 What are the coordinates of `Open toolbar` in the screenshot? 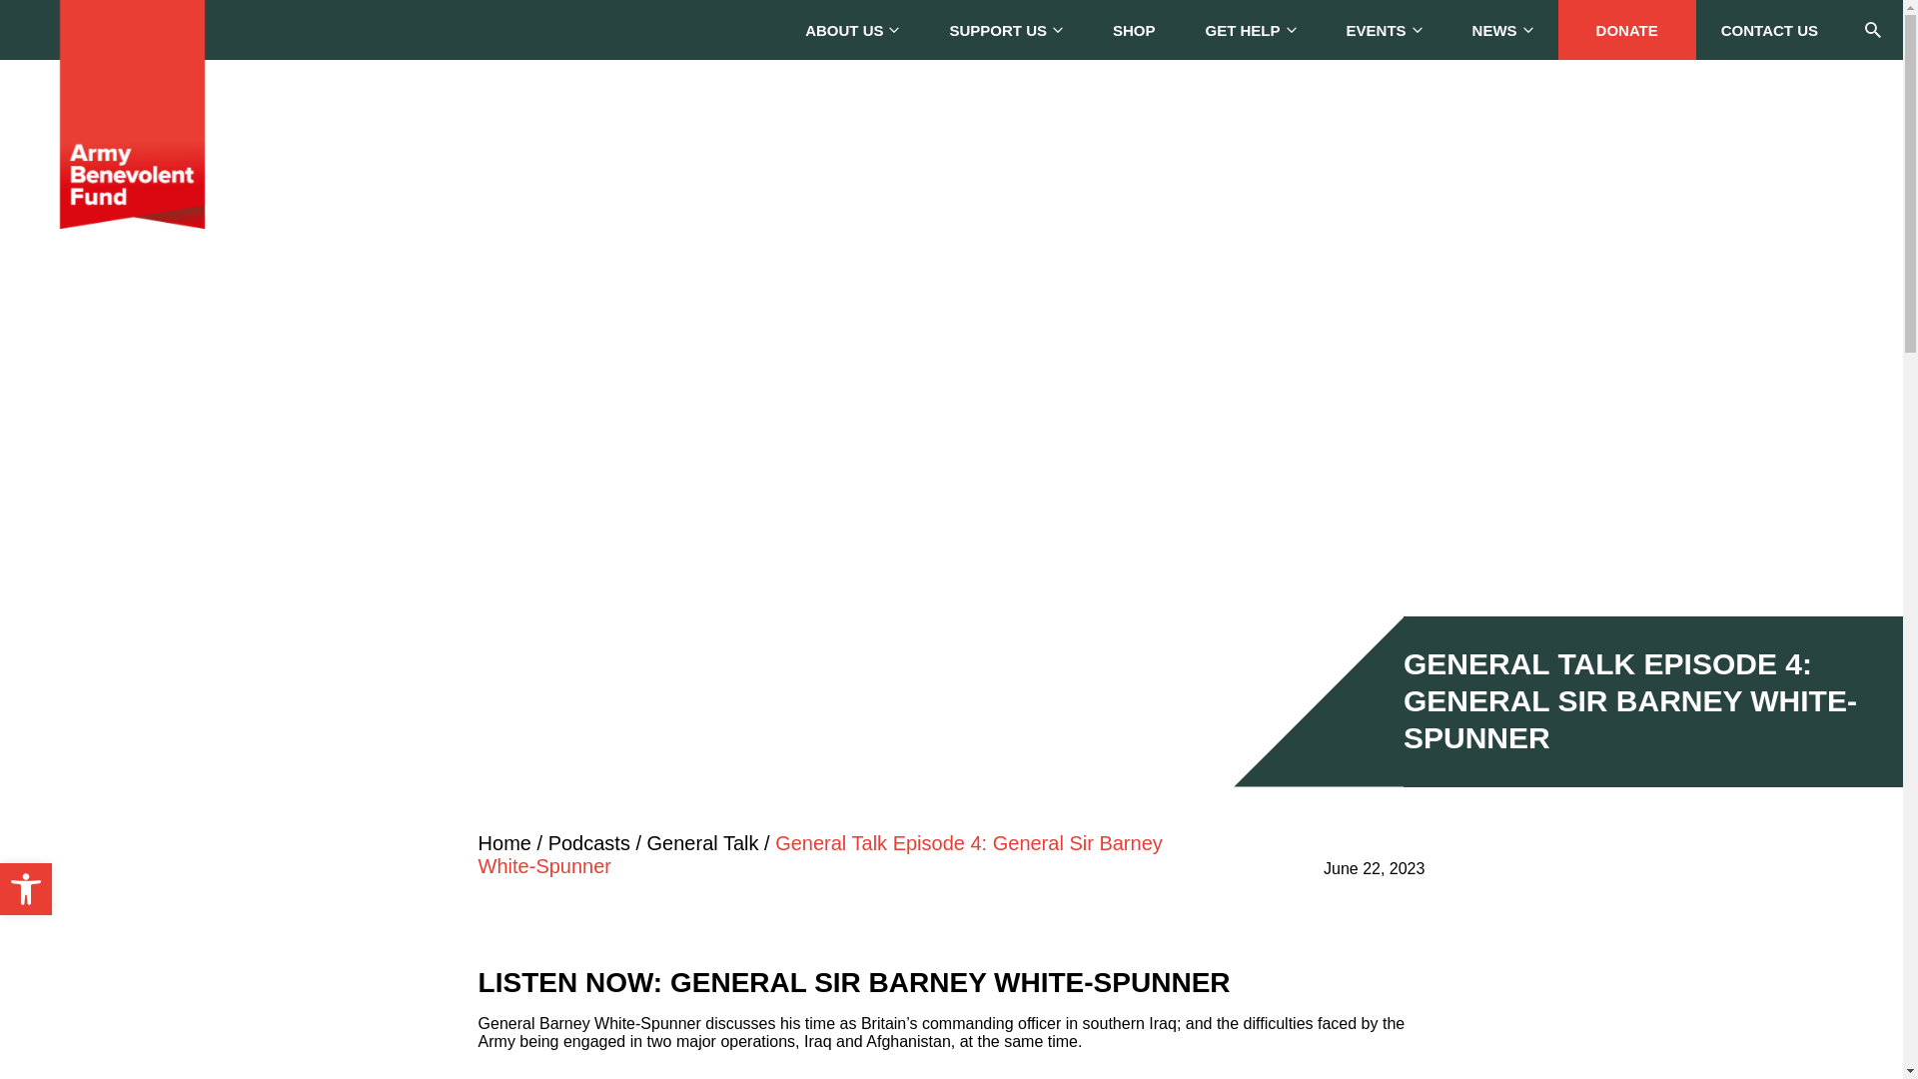 It's located at (26, 889).